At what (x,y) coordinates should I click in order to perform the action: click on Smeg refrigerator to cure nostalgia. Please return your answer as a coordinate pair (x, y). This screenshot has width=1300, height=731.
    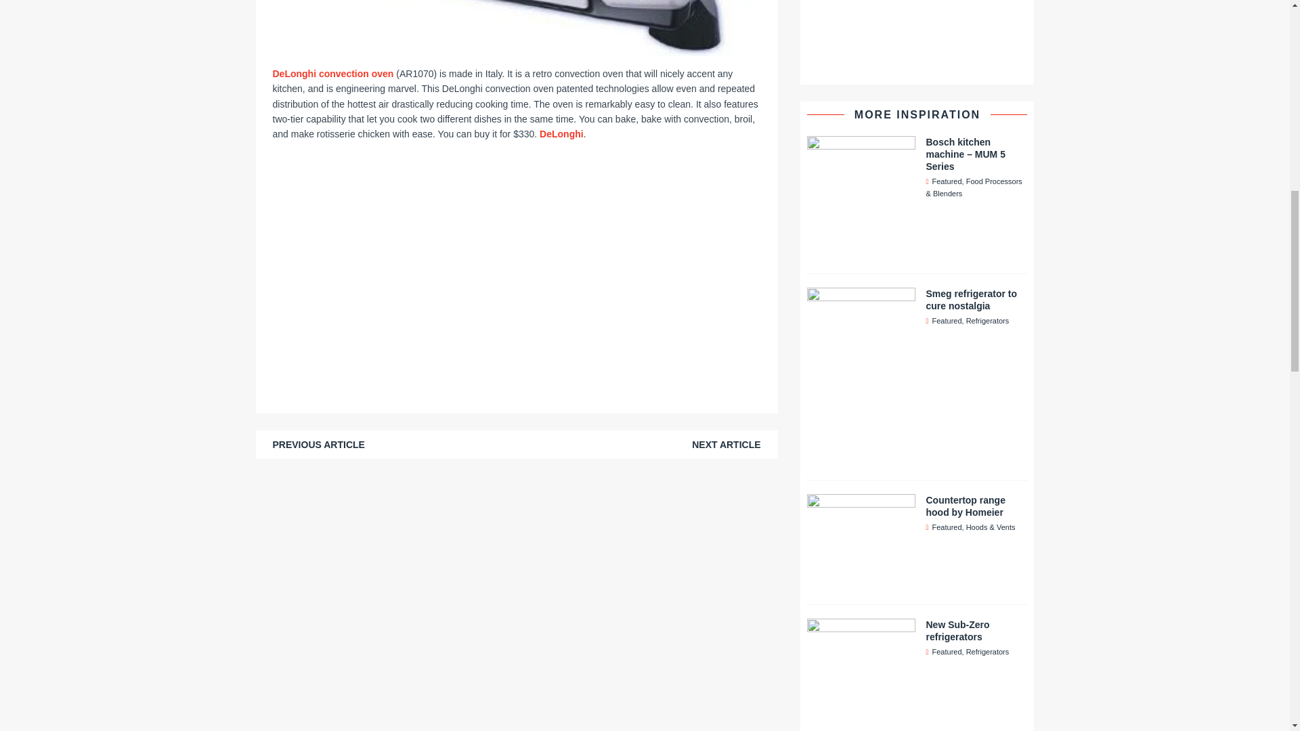
    Looking at the image, I should click on (971, 299).